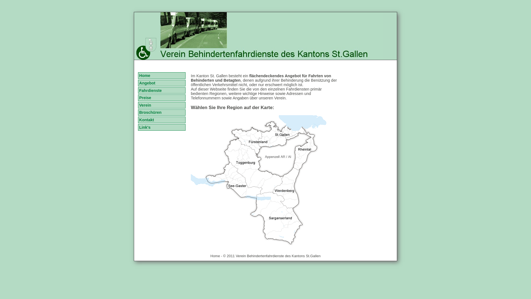 The image size is (531, 299). I want to click on Verein, so click(162, 105).